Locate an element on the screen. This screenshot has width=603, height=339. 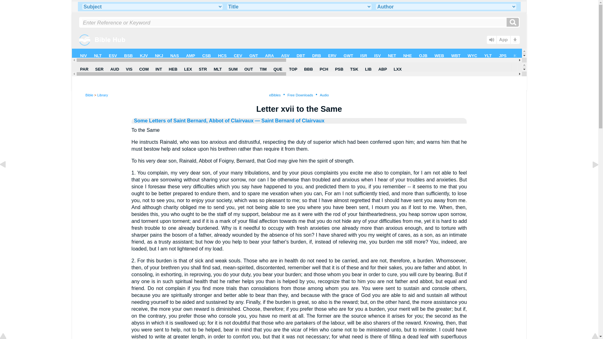
Bible is located at coordinates (89, 95).